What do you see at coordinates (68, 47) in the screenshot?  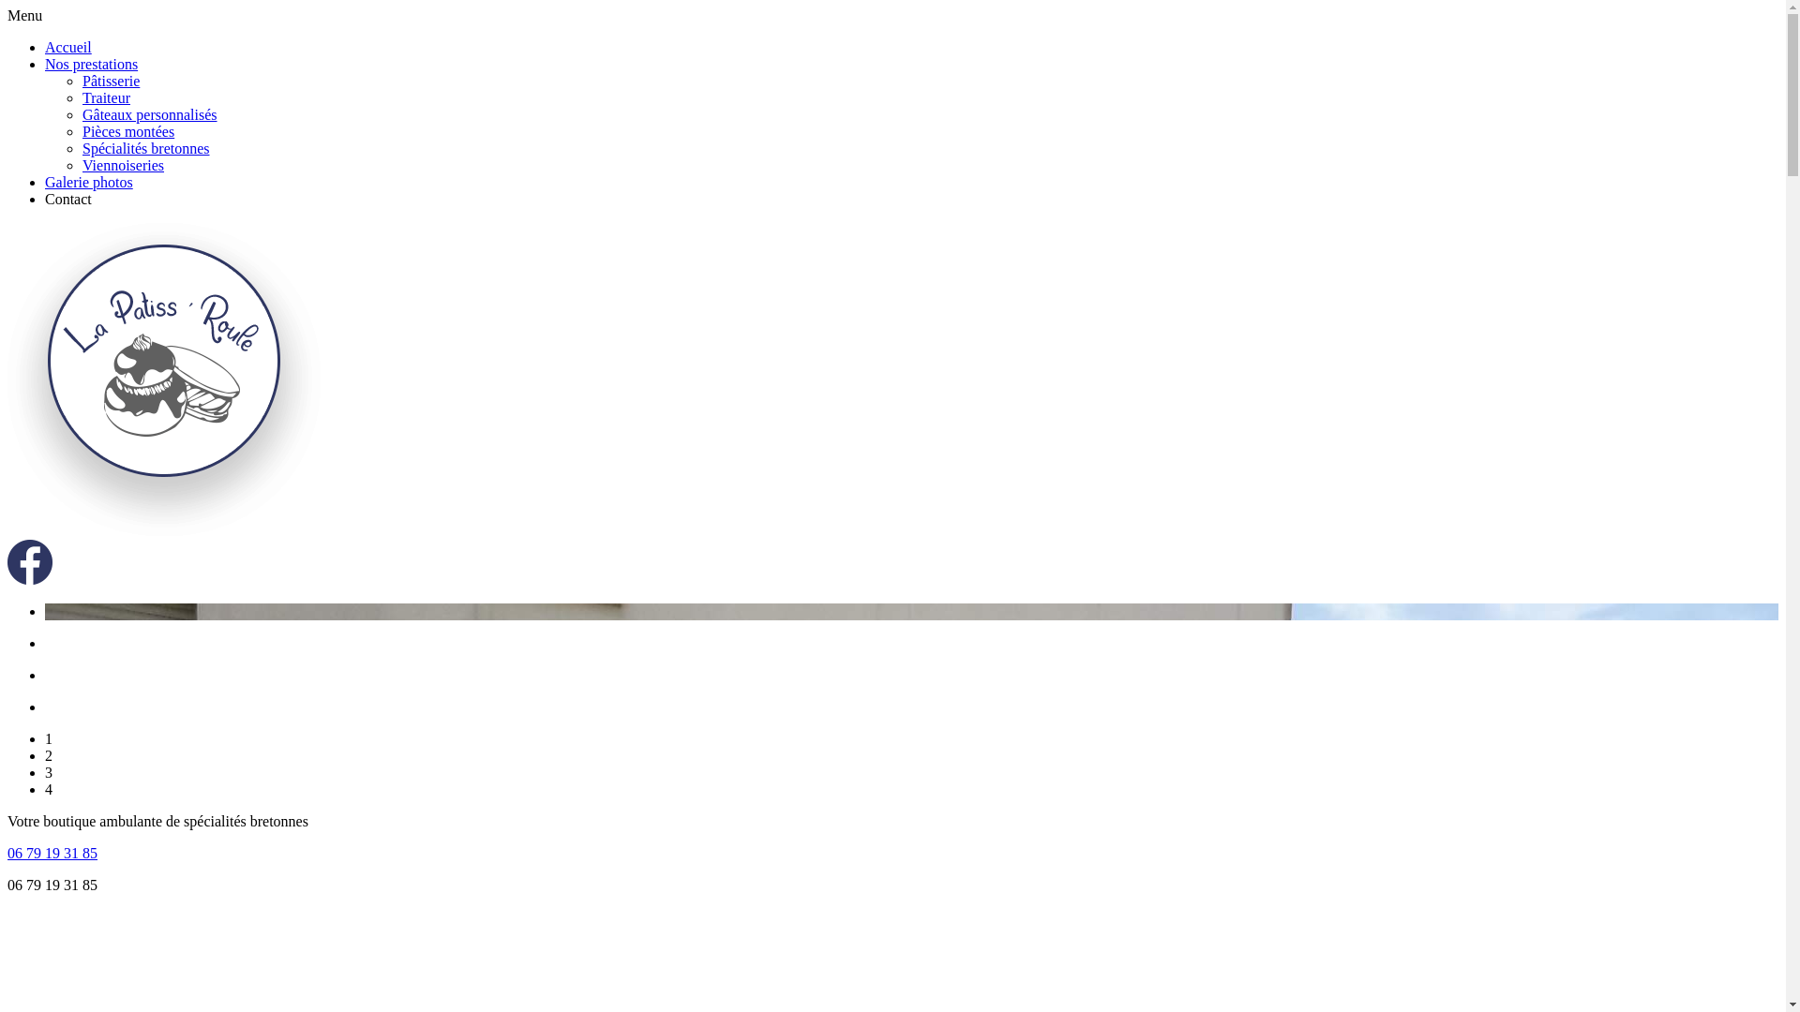 I see `Accueil` at bounding box center [68, 47].